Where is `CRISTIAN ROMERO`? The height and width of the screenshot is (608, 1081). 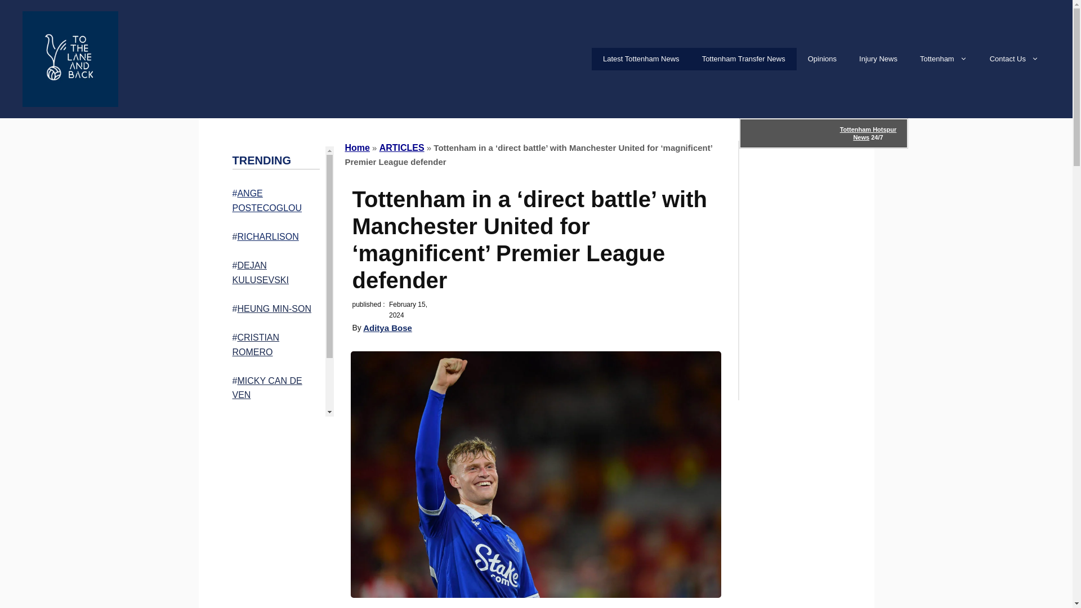
CRISTIAN ROMERO is located at coordinates (256, 345).